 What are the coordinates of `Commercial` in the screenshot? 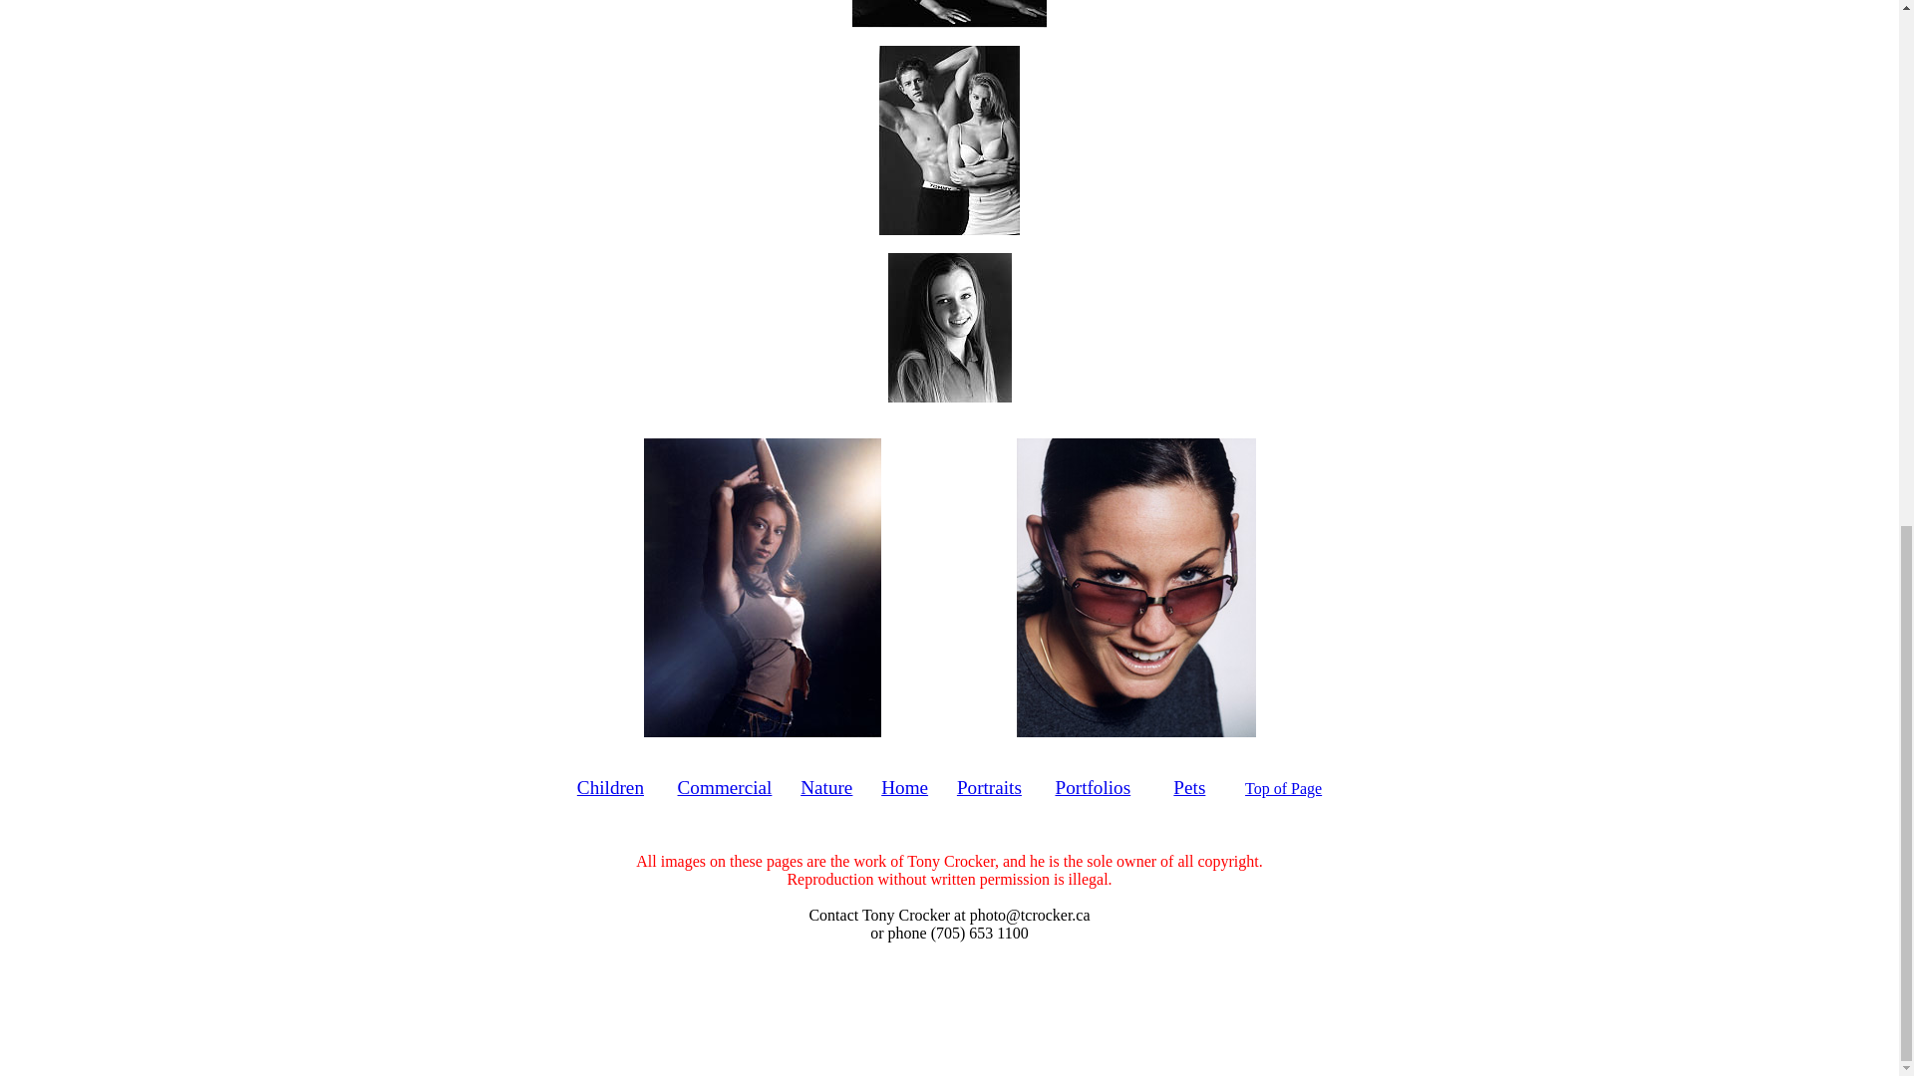 It's located at (725, 787).